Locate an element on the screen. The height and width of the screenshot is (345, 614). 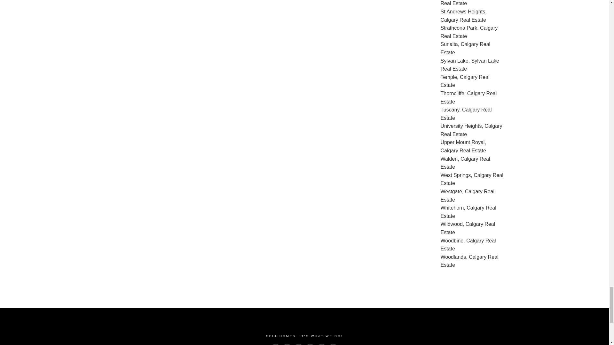
Blog is located at coordinates (333, 344).